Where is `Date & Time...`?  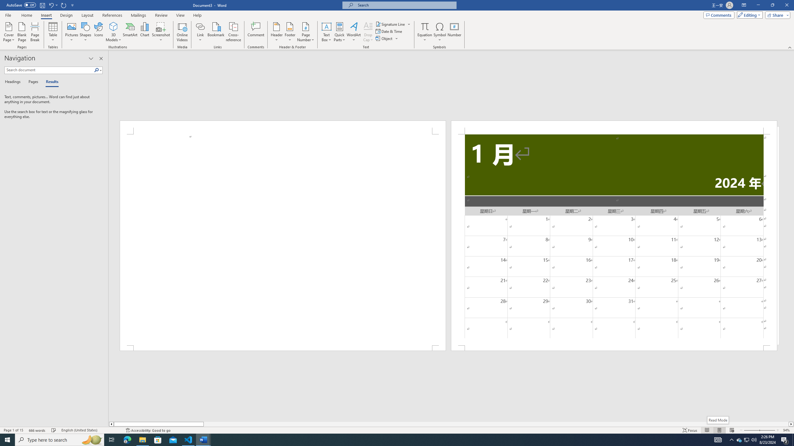 Date & Time... is located at coordinates (390, 31).